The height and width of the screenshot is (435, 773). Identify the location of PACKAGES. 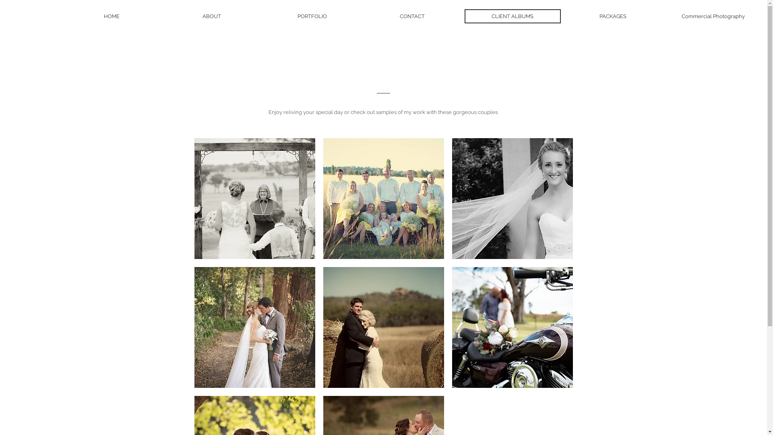
(613, 16).